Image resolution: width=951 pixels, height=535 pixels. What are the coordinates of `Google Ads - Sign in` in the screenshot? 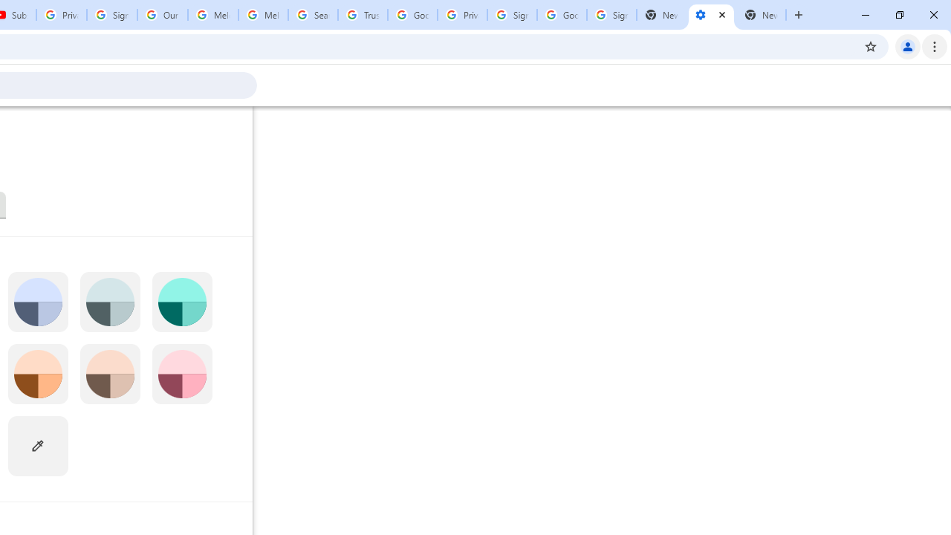 It's located at (412, 15).